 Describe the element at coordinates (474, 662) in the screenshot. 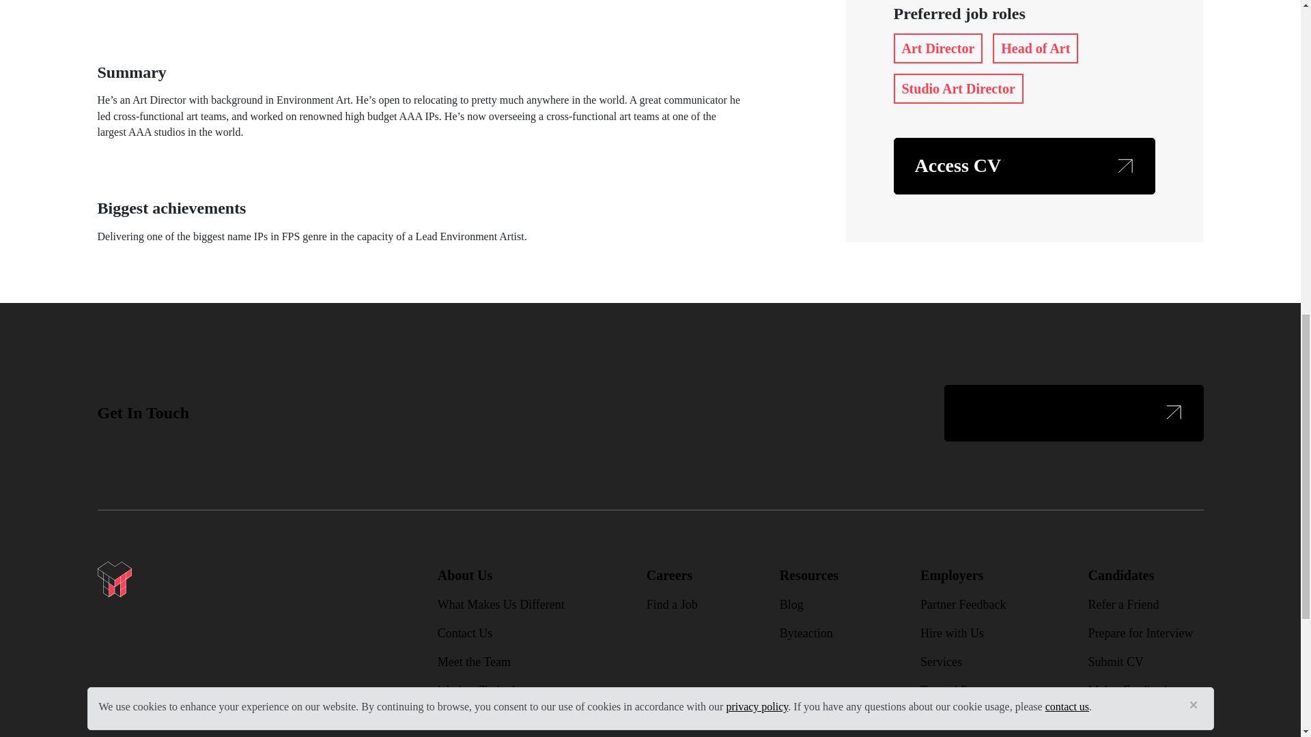

I see `Meet the Team` at that location.